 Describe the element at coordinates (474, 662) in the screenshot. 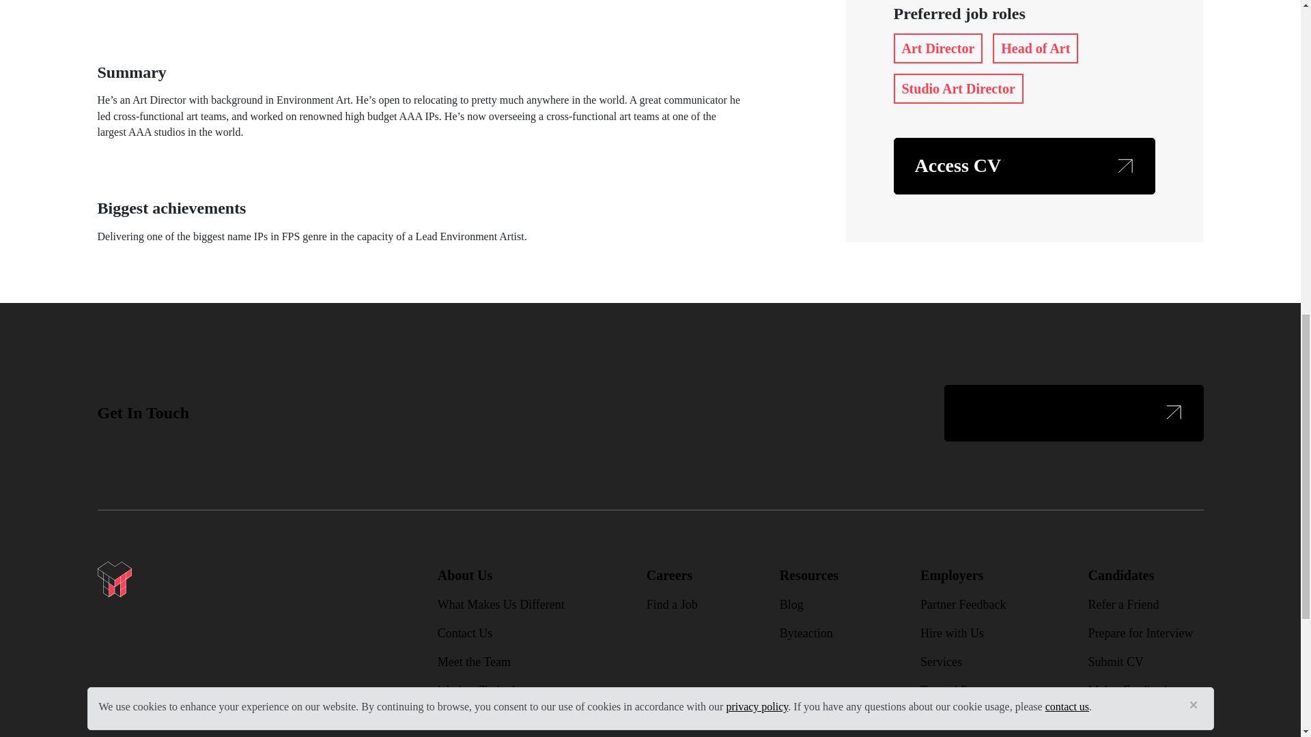

I see `Meet the Team` at that location.